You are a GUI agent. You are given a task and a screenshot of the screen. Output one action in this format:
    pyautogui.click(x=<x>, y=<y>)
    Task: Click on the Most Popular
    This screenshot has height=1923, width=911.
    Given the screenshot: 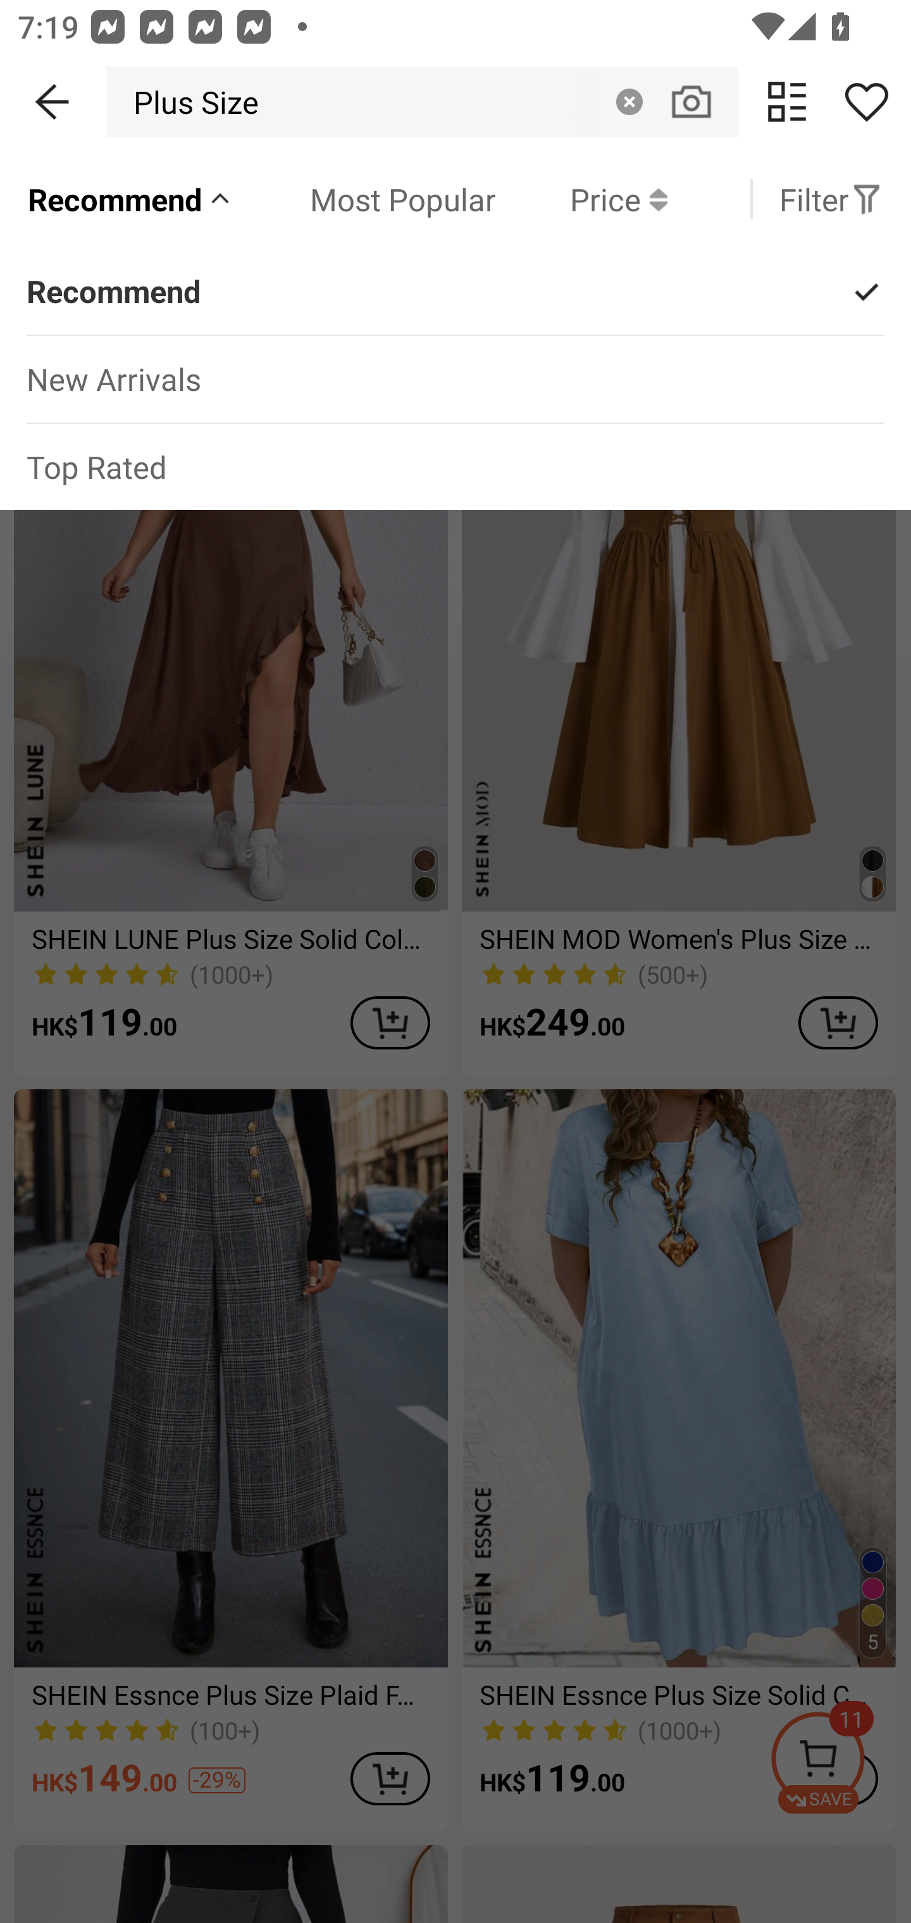 What is the action you would take?
    pyautogui.click(x=365, y=199)
    